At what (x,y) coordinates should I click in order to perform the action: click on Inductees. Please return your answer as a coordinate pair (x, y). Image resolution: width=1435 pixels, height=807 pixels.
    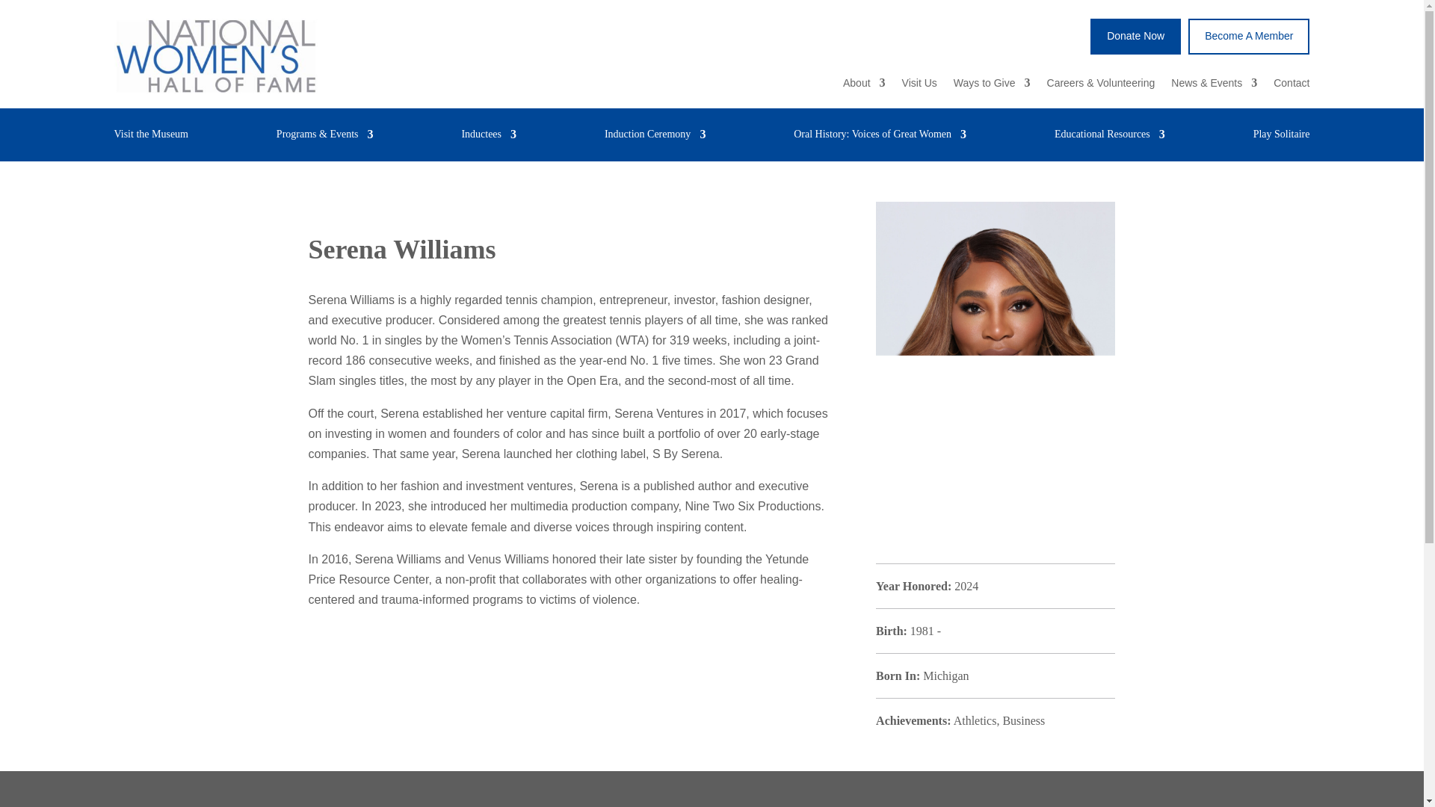
    Looking at the image, I should click on (489, 137).